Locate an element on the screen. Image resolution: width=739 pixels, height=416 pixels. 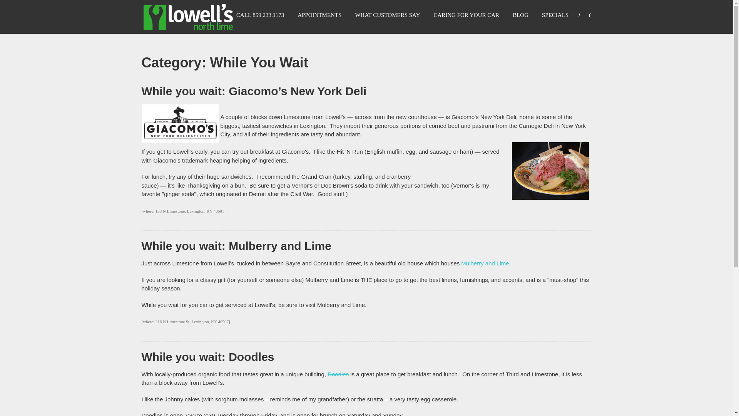
While you wait: Mulberry and Lime is located at coordinates (236, 246).